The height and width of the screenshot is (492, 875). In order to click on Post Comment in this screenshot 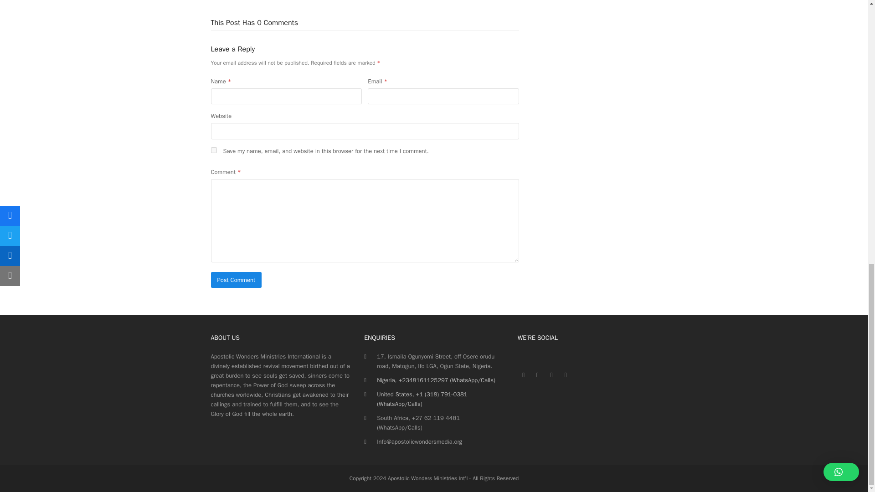, I will do `click(236, 280)`.